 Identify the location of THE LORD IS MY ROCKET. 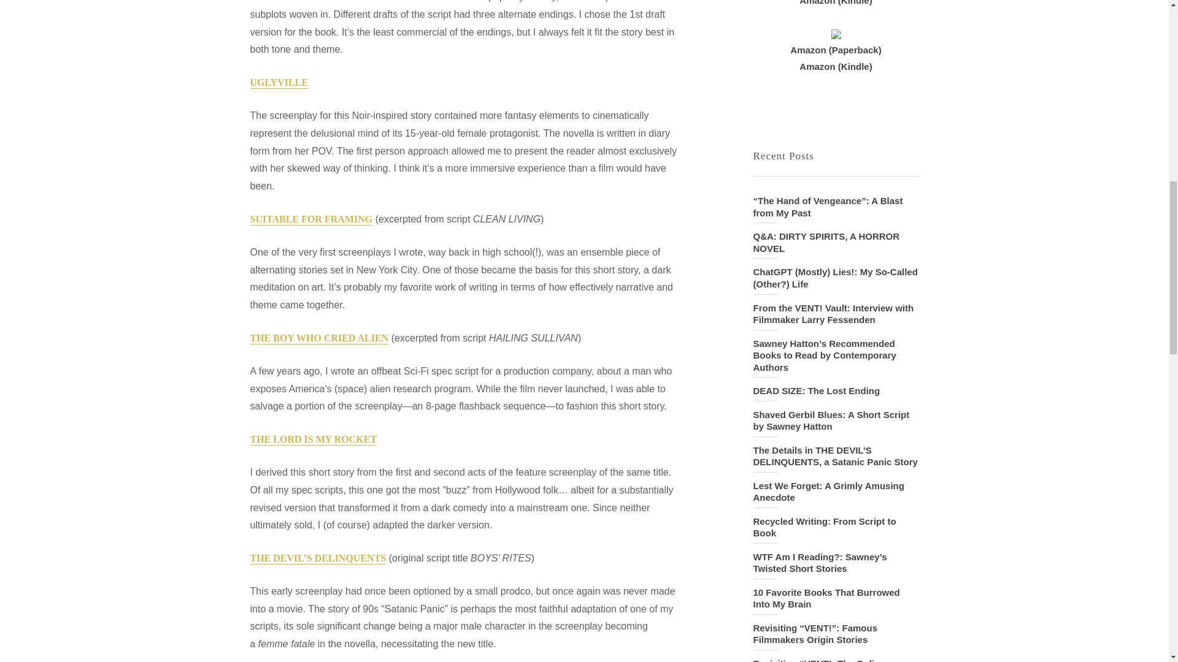
(313, 439).